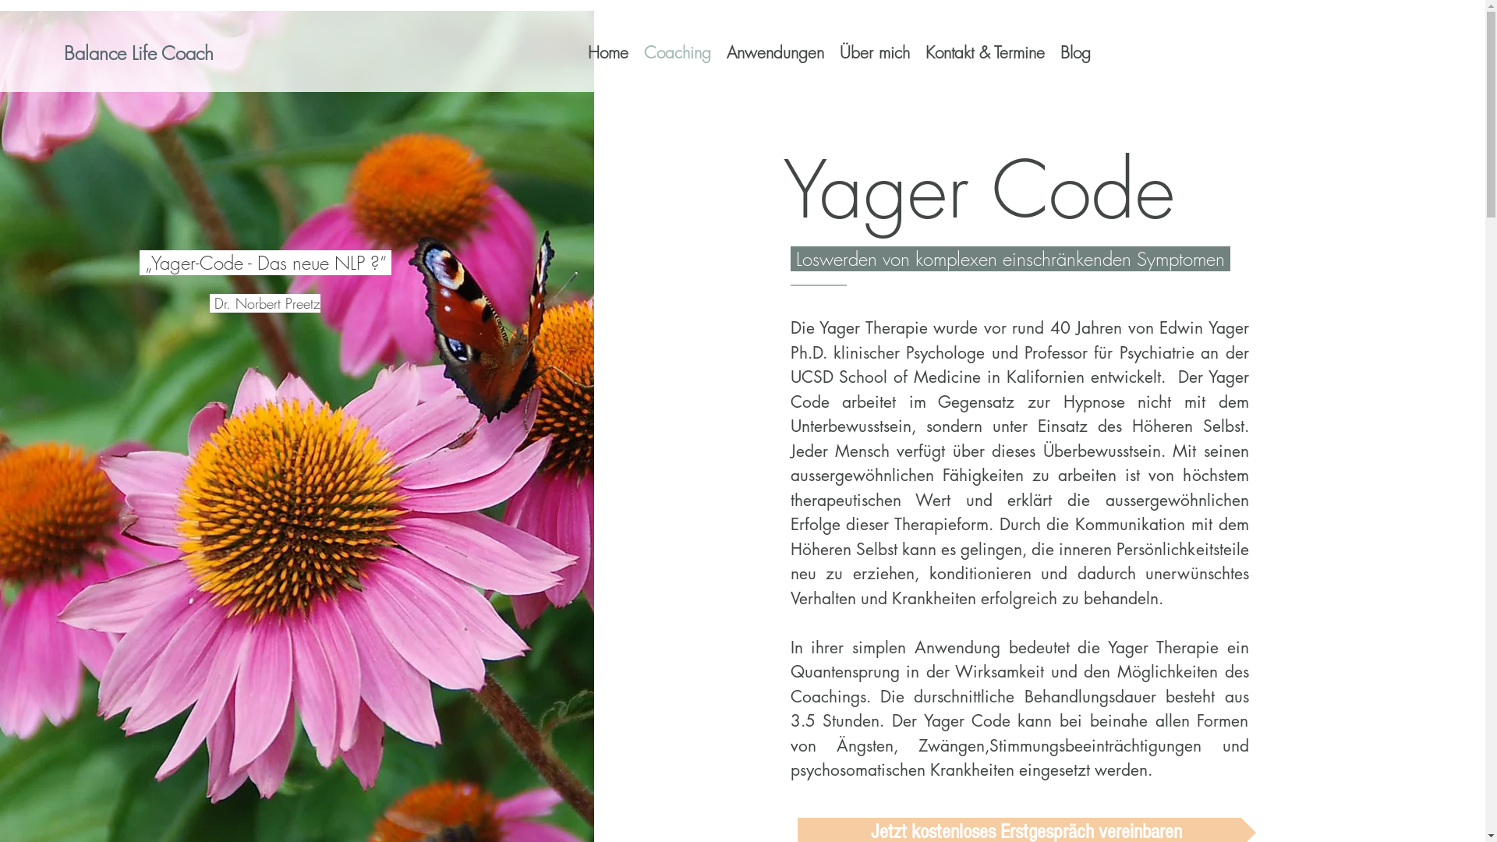 The height and width of the screenshot is (842, 1497). Describe the element at coordinates (608, 53) in the screenshot. I see `Home` at that location.